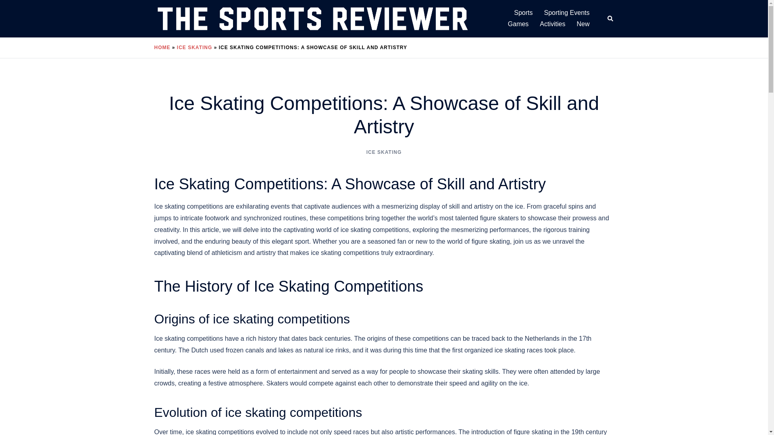  I want to click on Search, so click(610, 19).